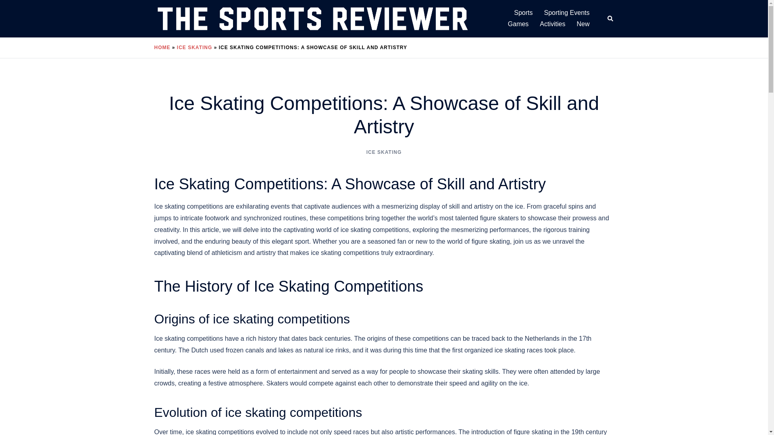  I want to click on Search, so click(610, 19).